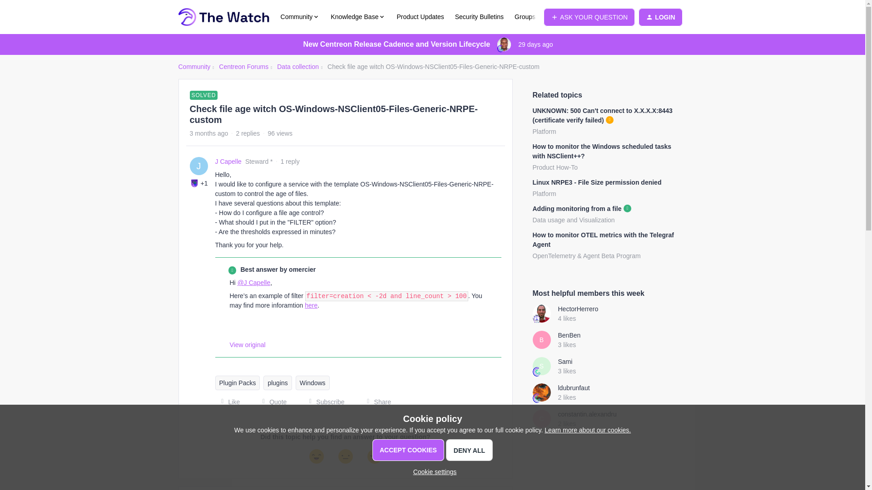 The width and height of the screenshot is (872, 490). I want to click on Product Updates, so click(420, 17).